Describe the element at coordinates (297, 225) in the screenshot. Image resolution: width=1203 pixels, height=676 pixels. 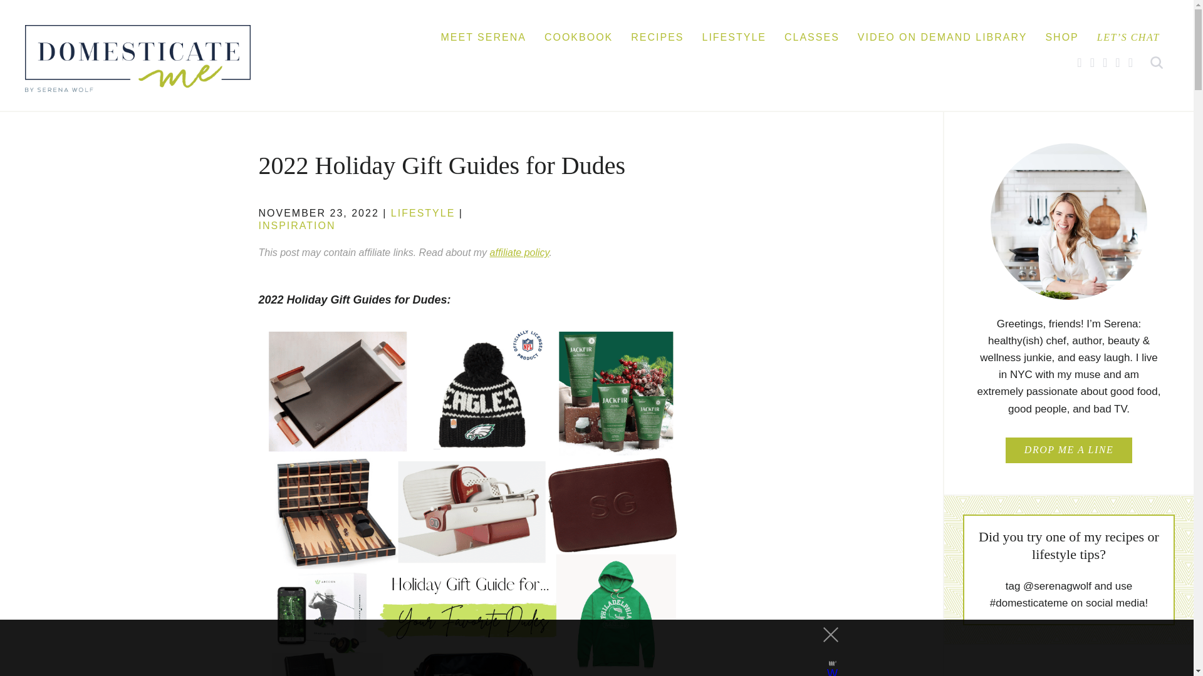
I see `INSPIRATION` at that location.